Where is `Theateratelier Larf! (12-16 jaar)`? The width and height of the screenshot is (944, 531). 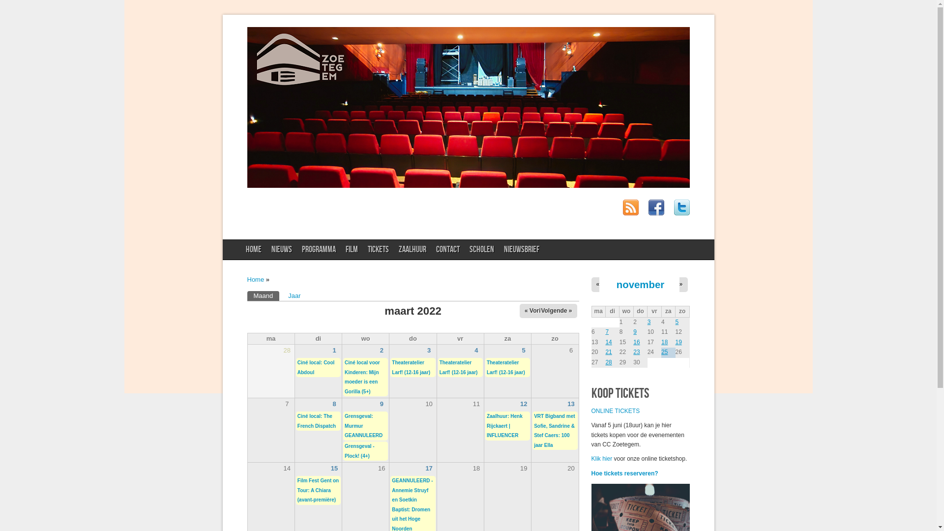
Theateratelier Larf! (12-16 jaar) is located at coordinates (459, 368).